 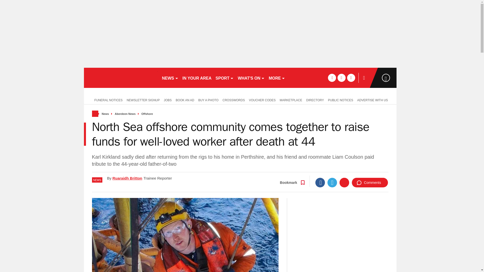 What do you see at coordinates (107, 100) in the screenshot?
I see `FUNERAL NOTICES` at bounding box center [107, 100].